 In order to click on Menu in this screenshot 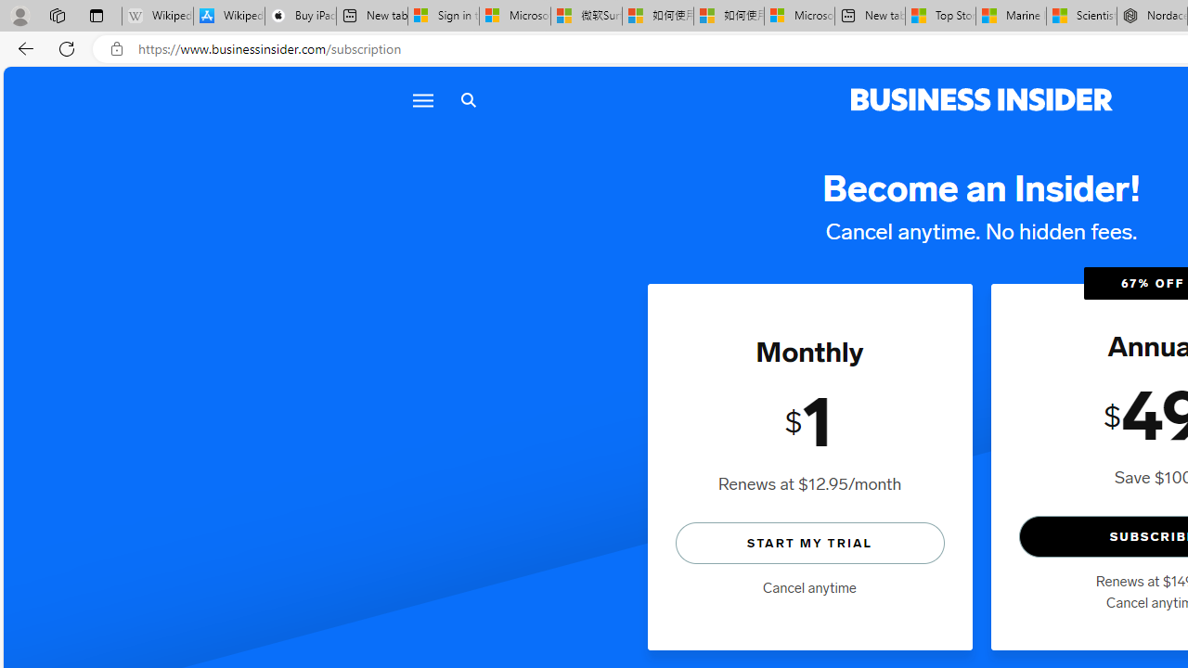, I will do `click(421, 100)`.